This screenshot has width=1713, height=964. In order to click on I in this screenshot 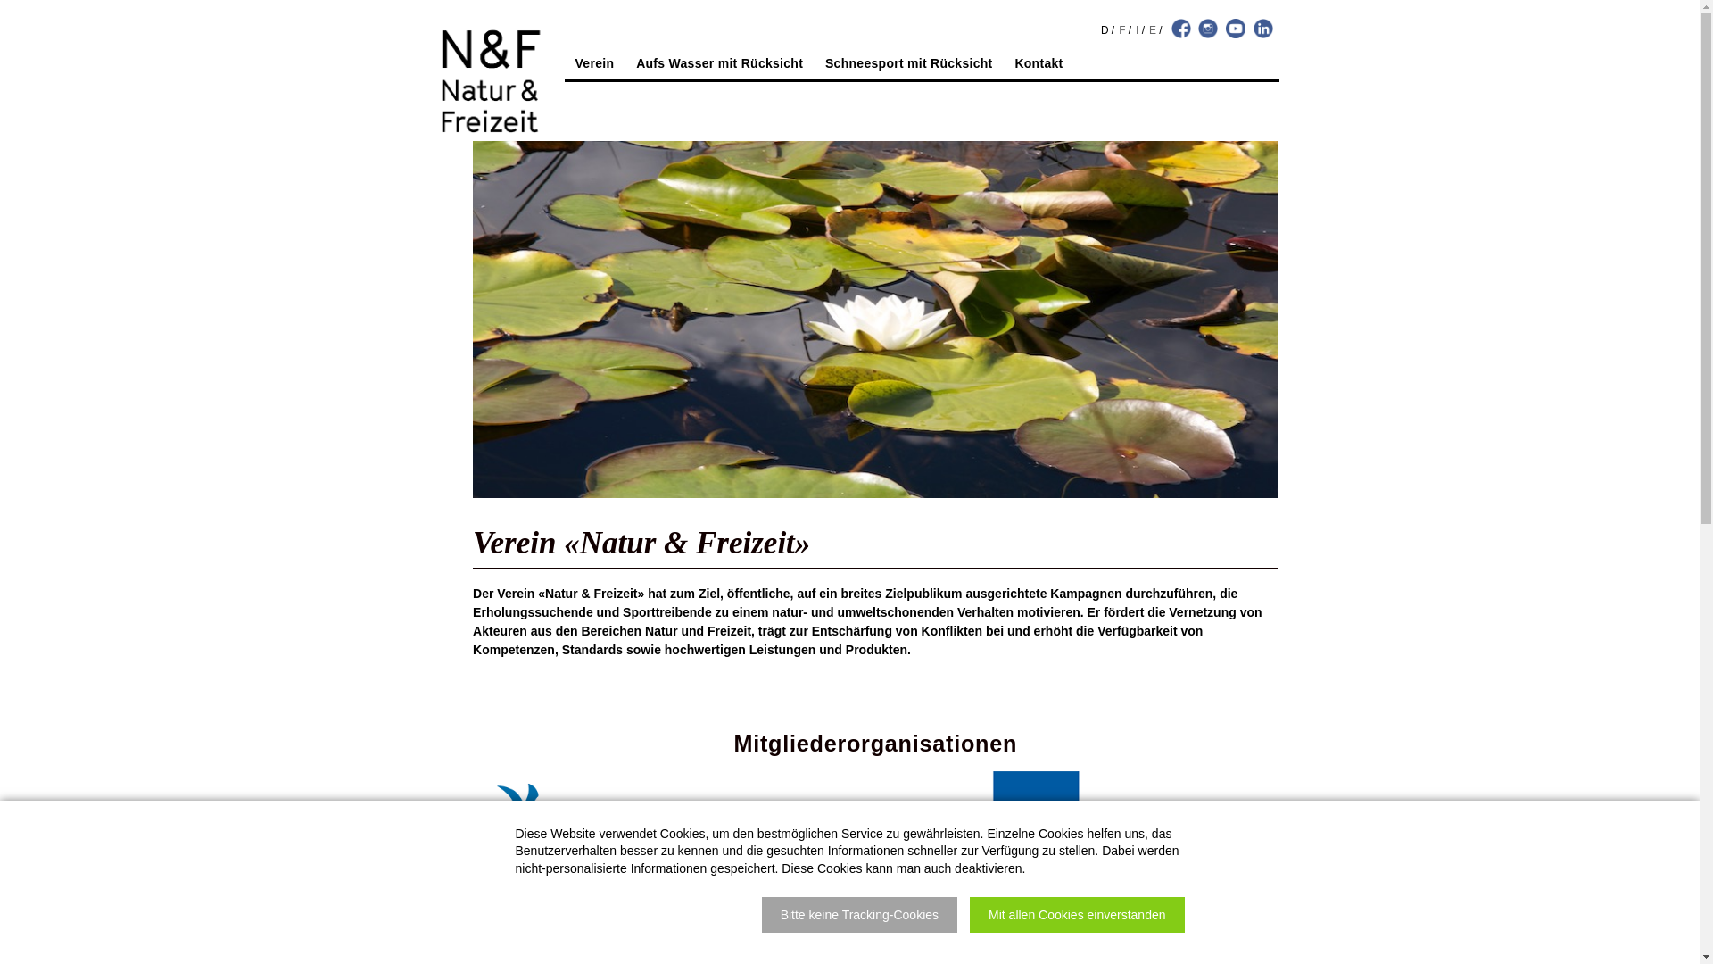, I will do `click(1137, 30)`.